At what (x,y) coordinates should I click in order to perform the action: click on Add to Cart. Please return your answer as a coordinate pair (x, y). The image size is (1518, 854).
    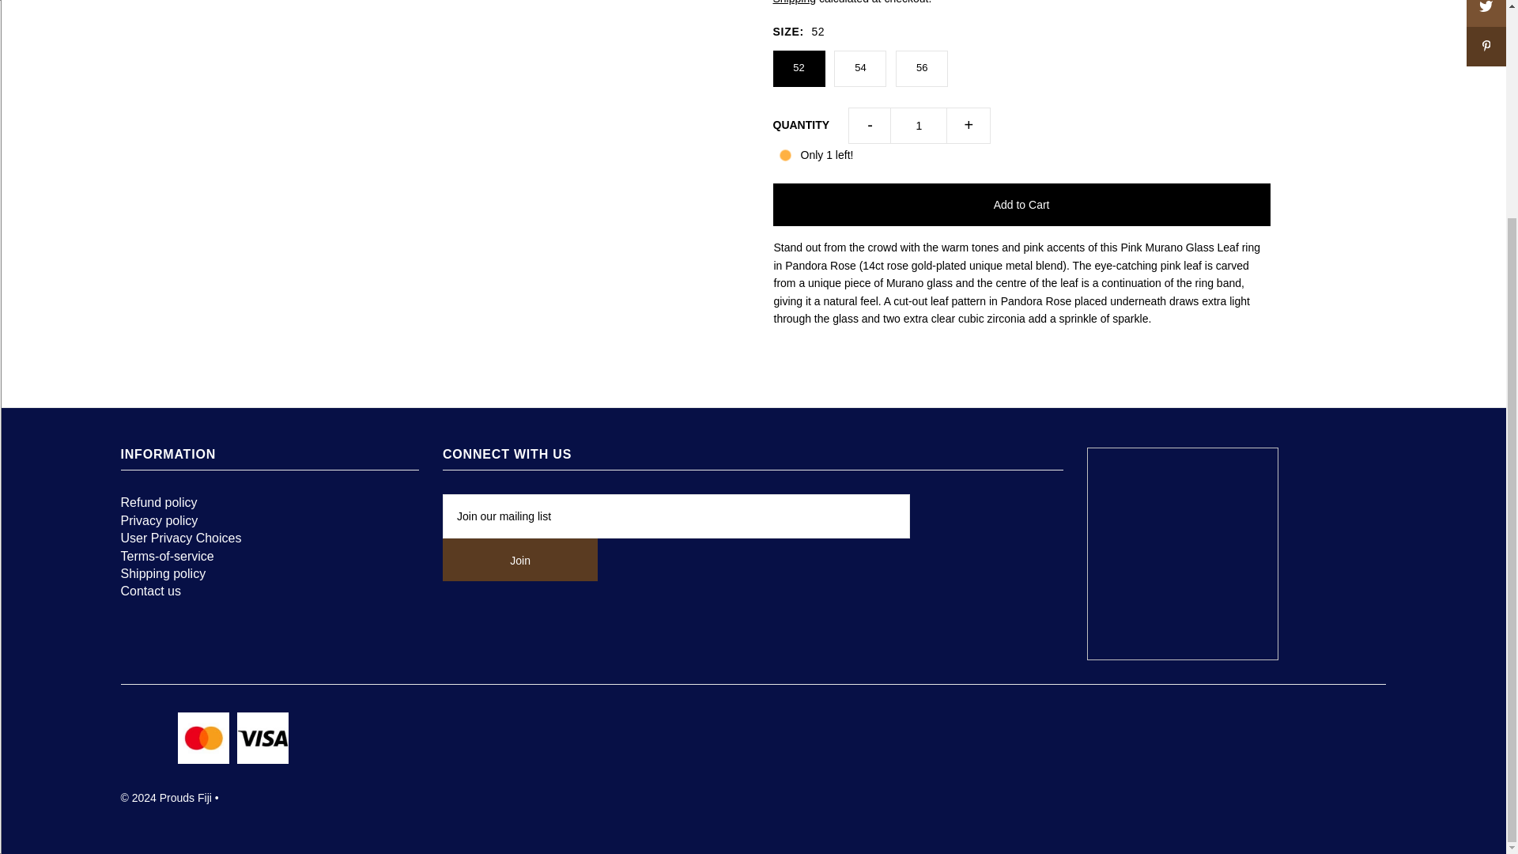
    Looking at the image, I should click on (1021, 205).